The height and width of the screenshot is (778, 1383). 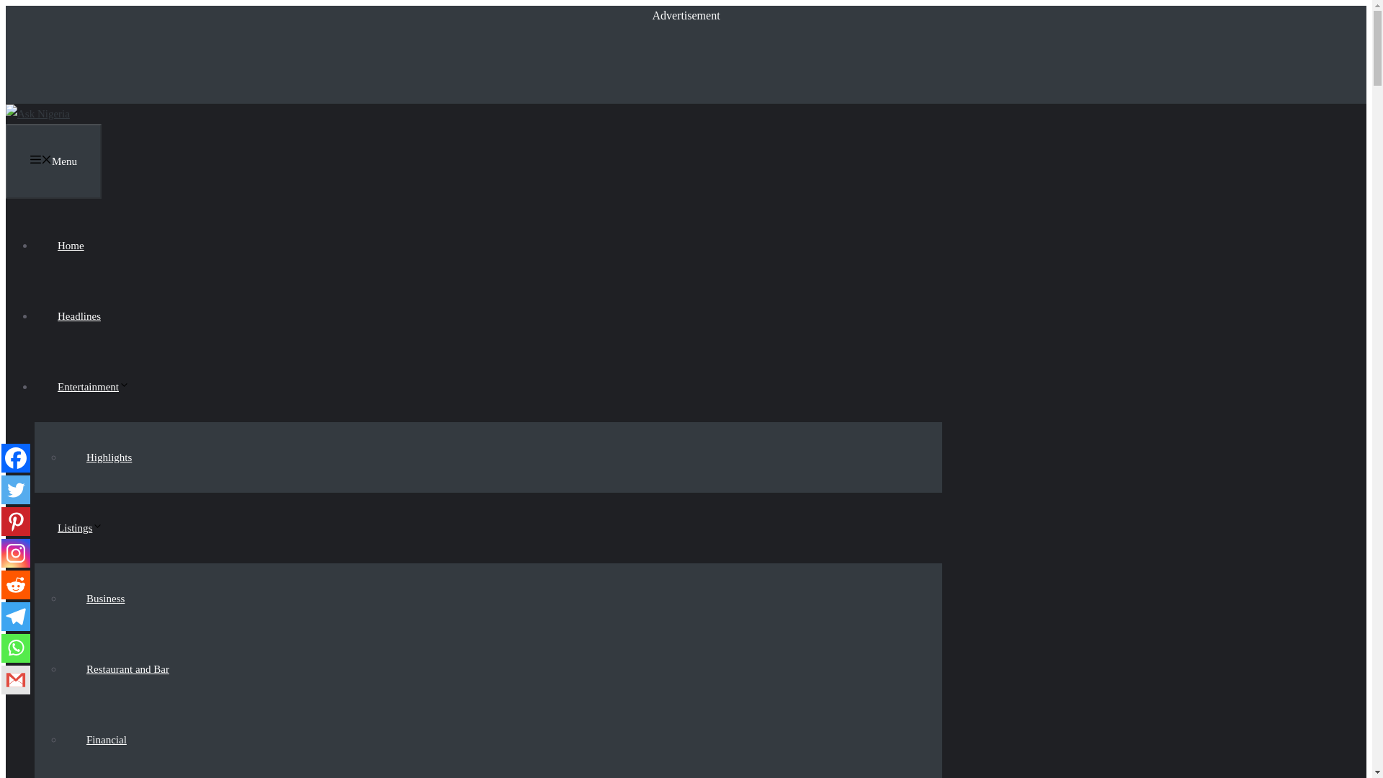 What do you see at coordinates (16, 584) in the screenshot?
I see `Reddit` at bounding box center [16, 584].